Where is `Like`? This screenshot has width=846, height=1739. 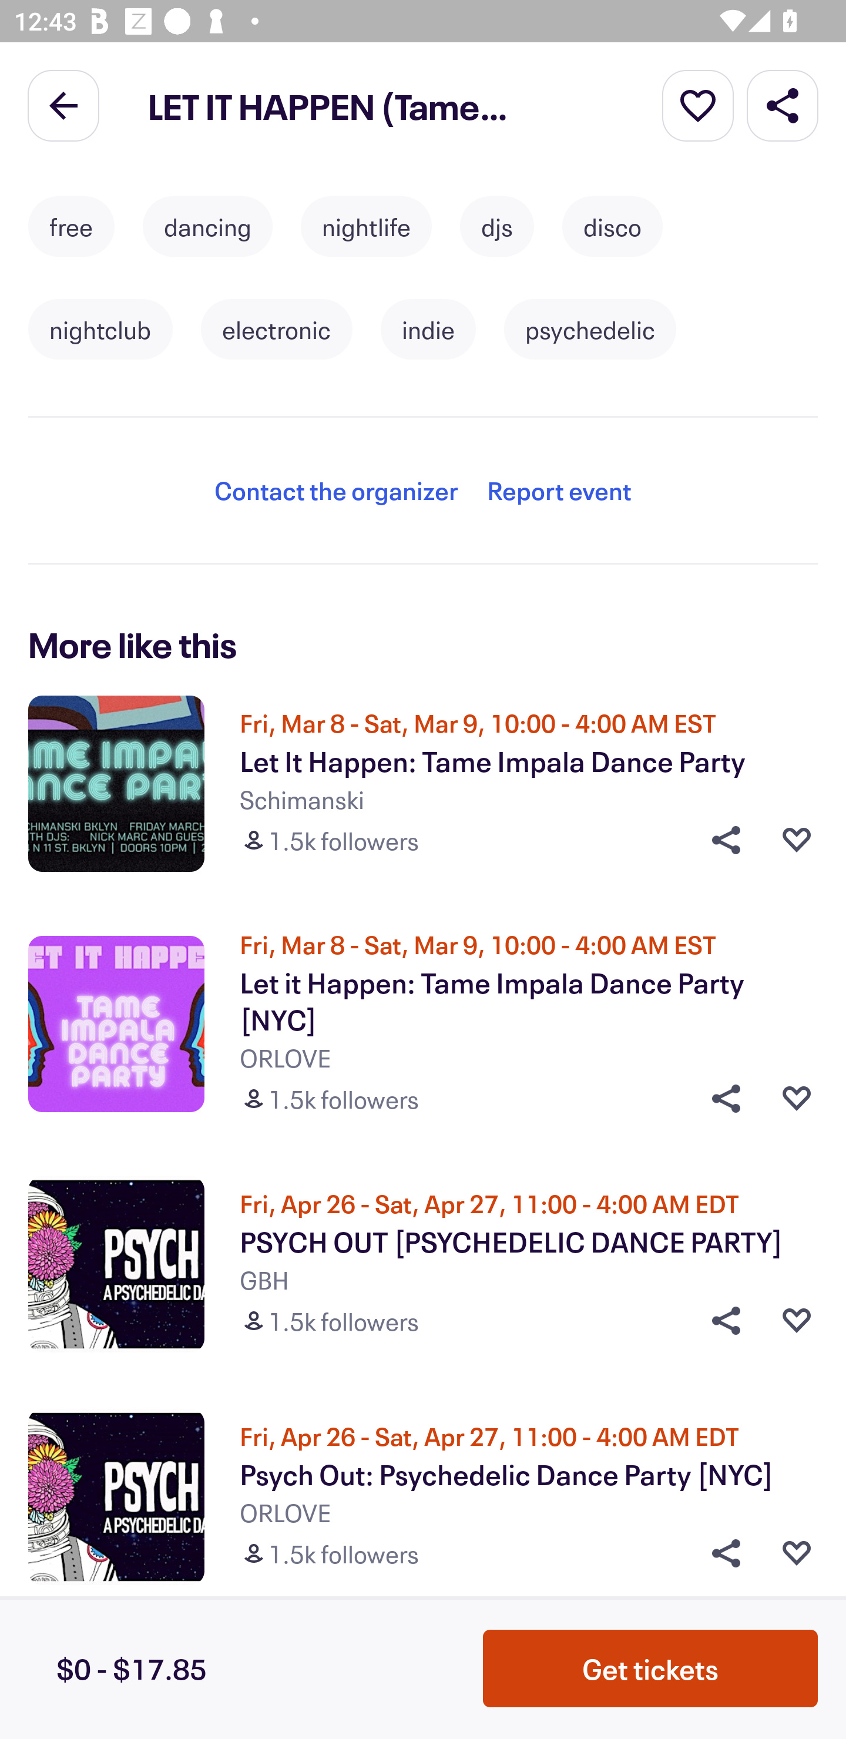 Like is located at coordinates (797, 1553).